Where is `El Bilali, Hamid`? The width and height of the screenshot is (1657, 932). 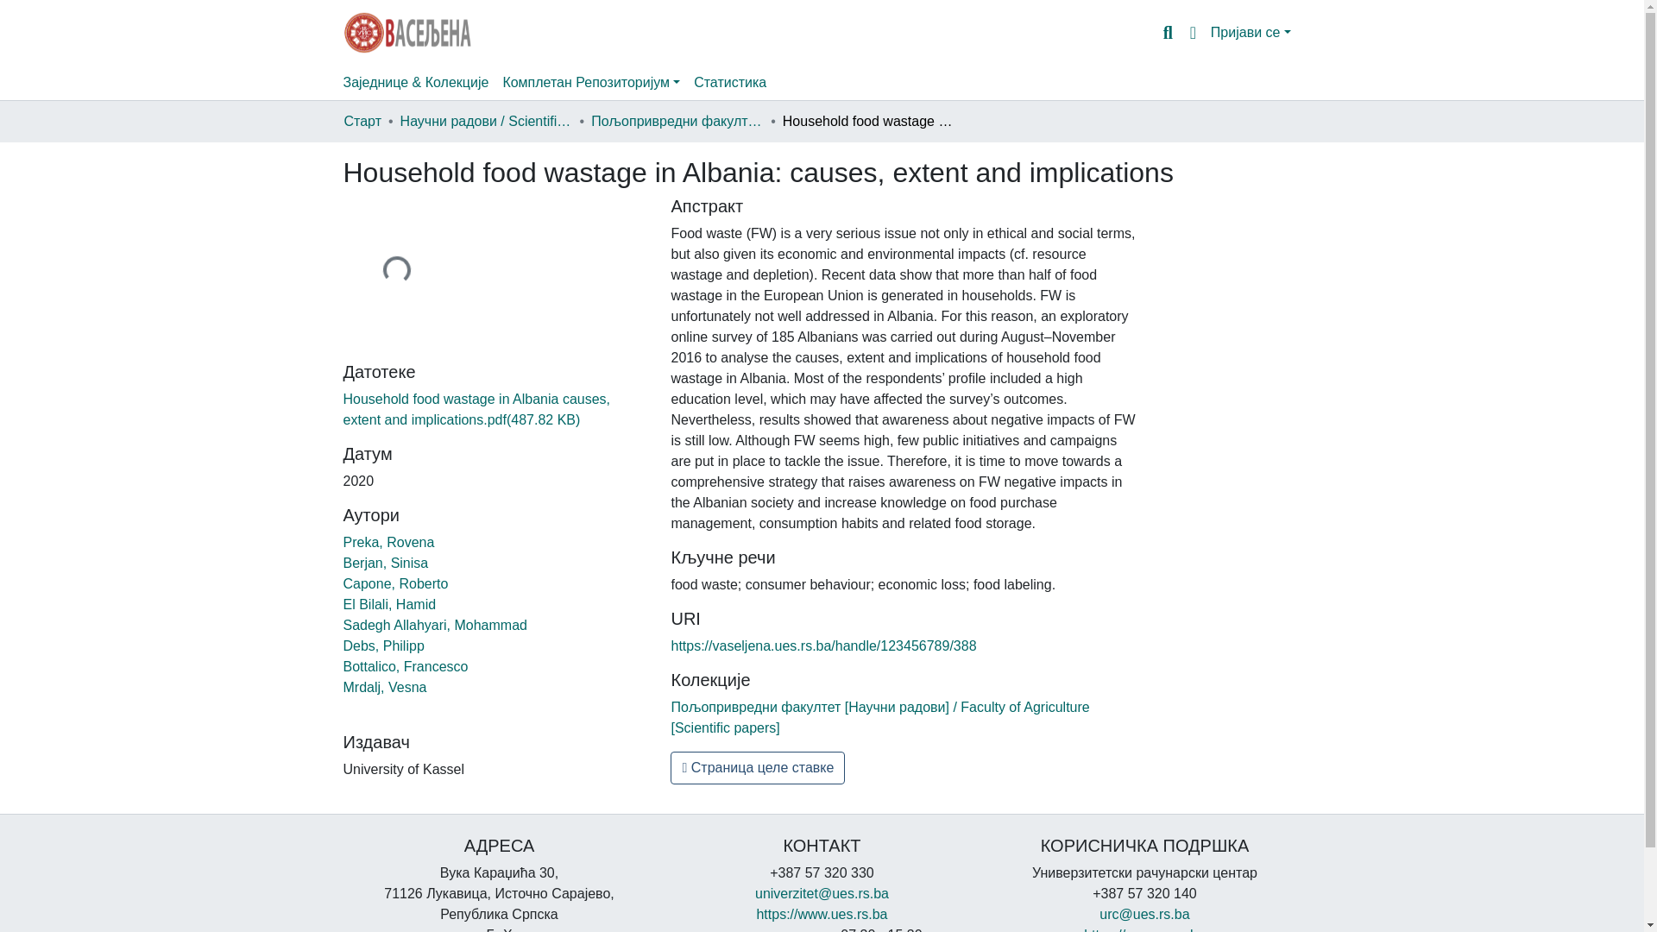 El Bilali, Hamid is located at coordinates (390, 604).